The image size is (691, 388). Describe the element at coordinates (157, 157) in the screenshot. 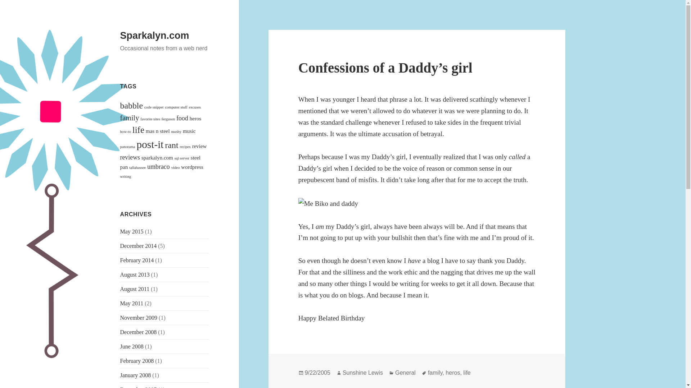

I see `sparkalyn.com` at that location.